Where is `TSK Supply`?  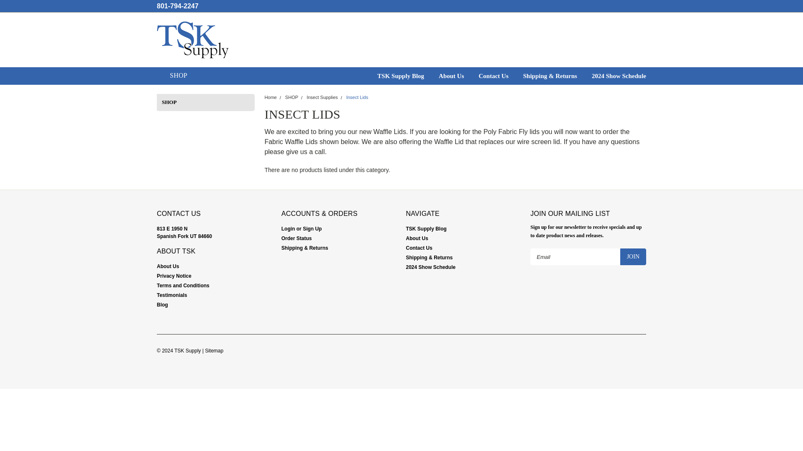
TSK Supply is located at coordinates (192, 40).